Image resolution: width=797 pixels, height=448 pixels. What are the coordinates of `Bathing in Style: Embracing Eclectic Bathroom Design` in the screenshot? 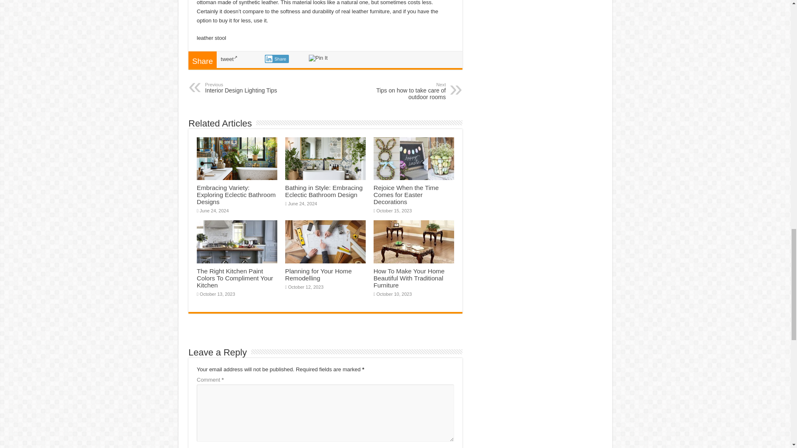 It's located at (318, 58).